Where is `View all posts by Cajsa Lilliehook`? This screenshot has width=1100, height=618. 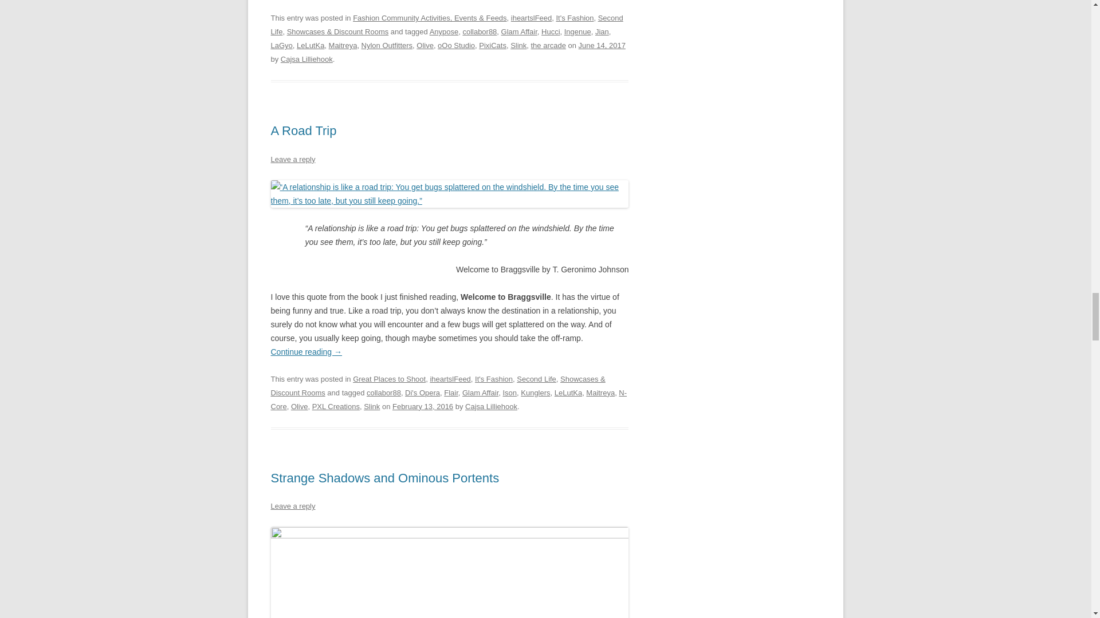 View all posts by Cajsa Lilliehook is located at coordinates (307, 60).